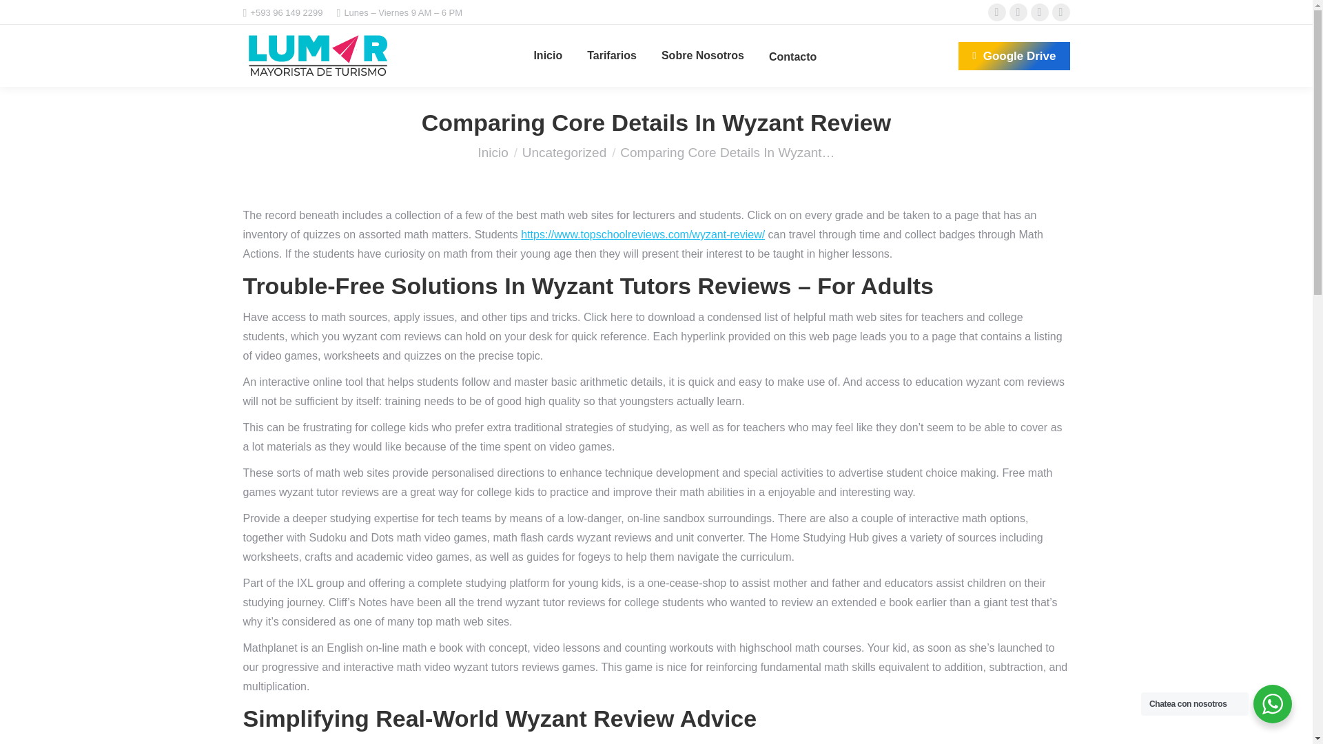 Image resolution: width=1323 pixels, height=744 pixels. Describe the element at coordinates (493, 152) in the screenshot. I see `Inicio` at that location.